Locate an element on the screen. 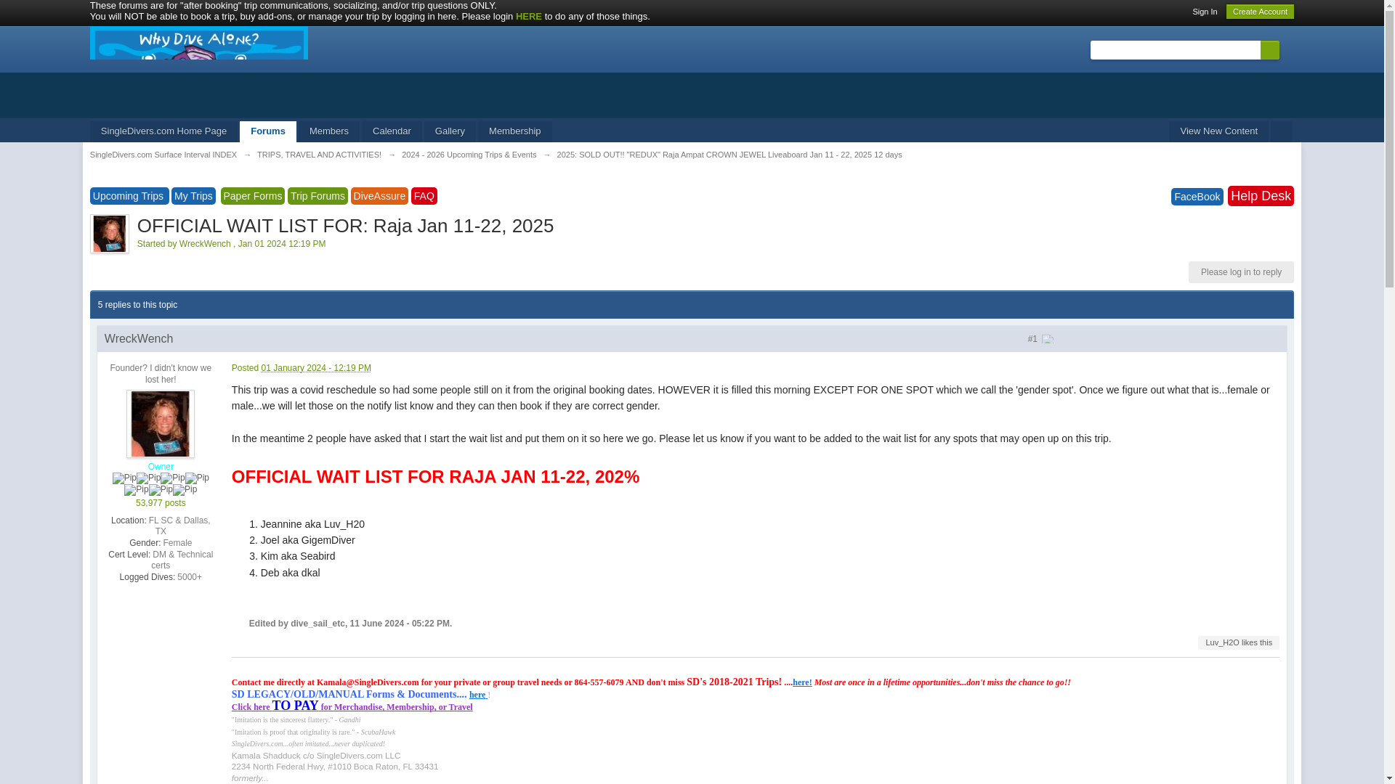  Gallery is located at coordinates (449, 131).